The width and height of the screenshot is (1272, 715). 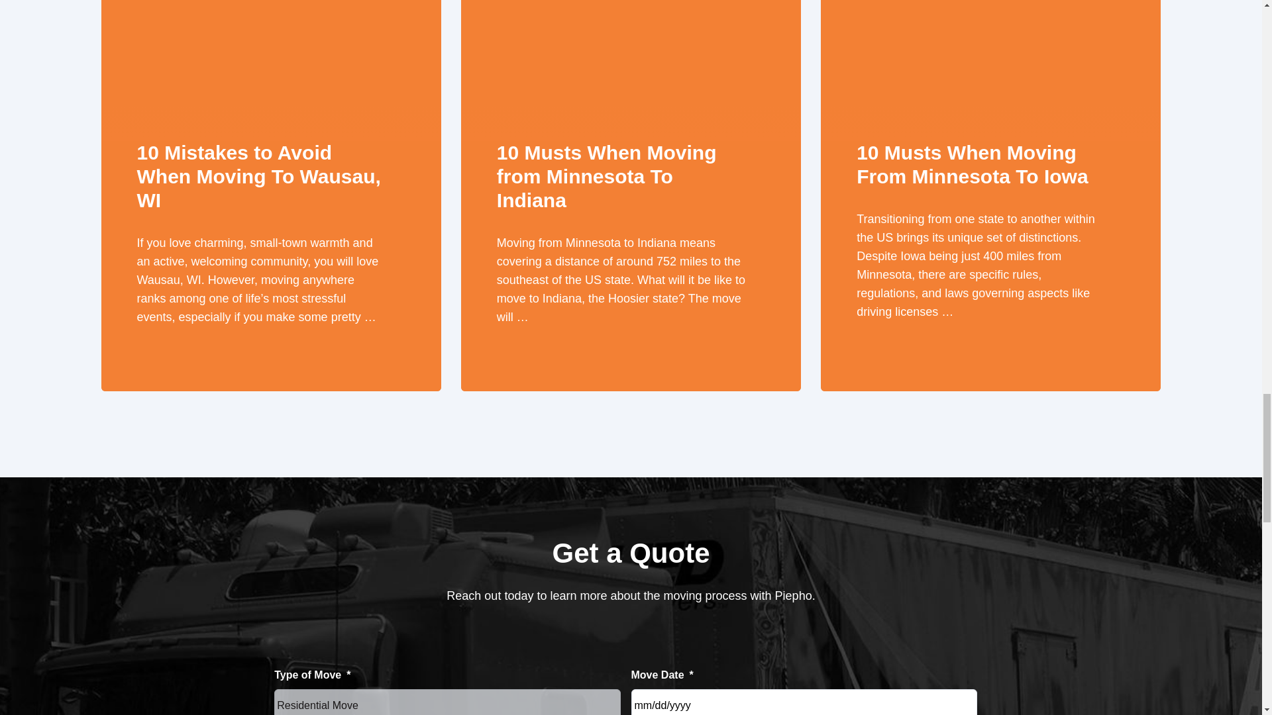 What do you see at coordinates (631, 30) in the screenshot?
I see `10 Musts When Moving from Minnesota To Indiana` at bounding box center [631, 30].